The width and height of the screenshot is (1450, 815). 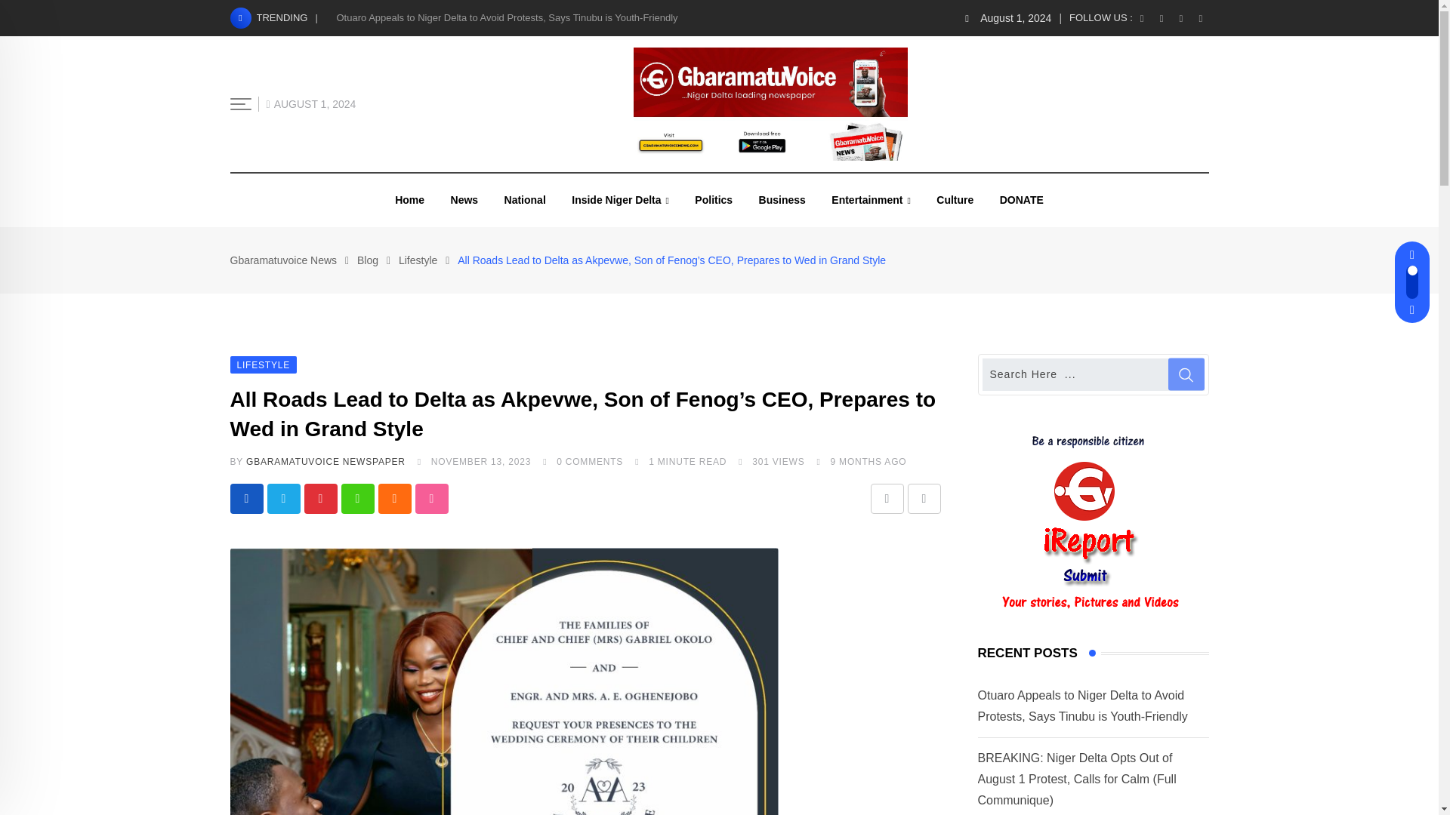 What do you see at coordinates (713, 200) in the screenshot?
I see `Politics` at bounding box center [713, 200].